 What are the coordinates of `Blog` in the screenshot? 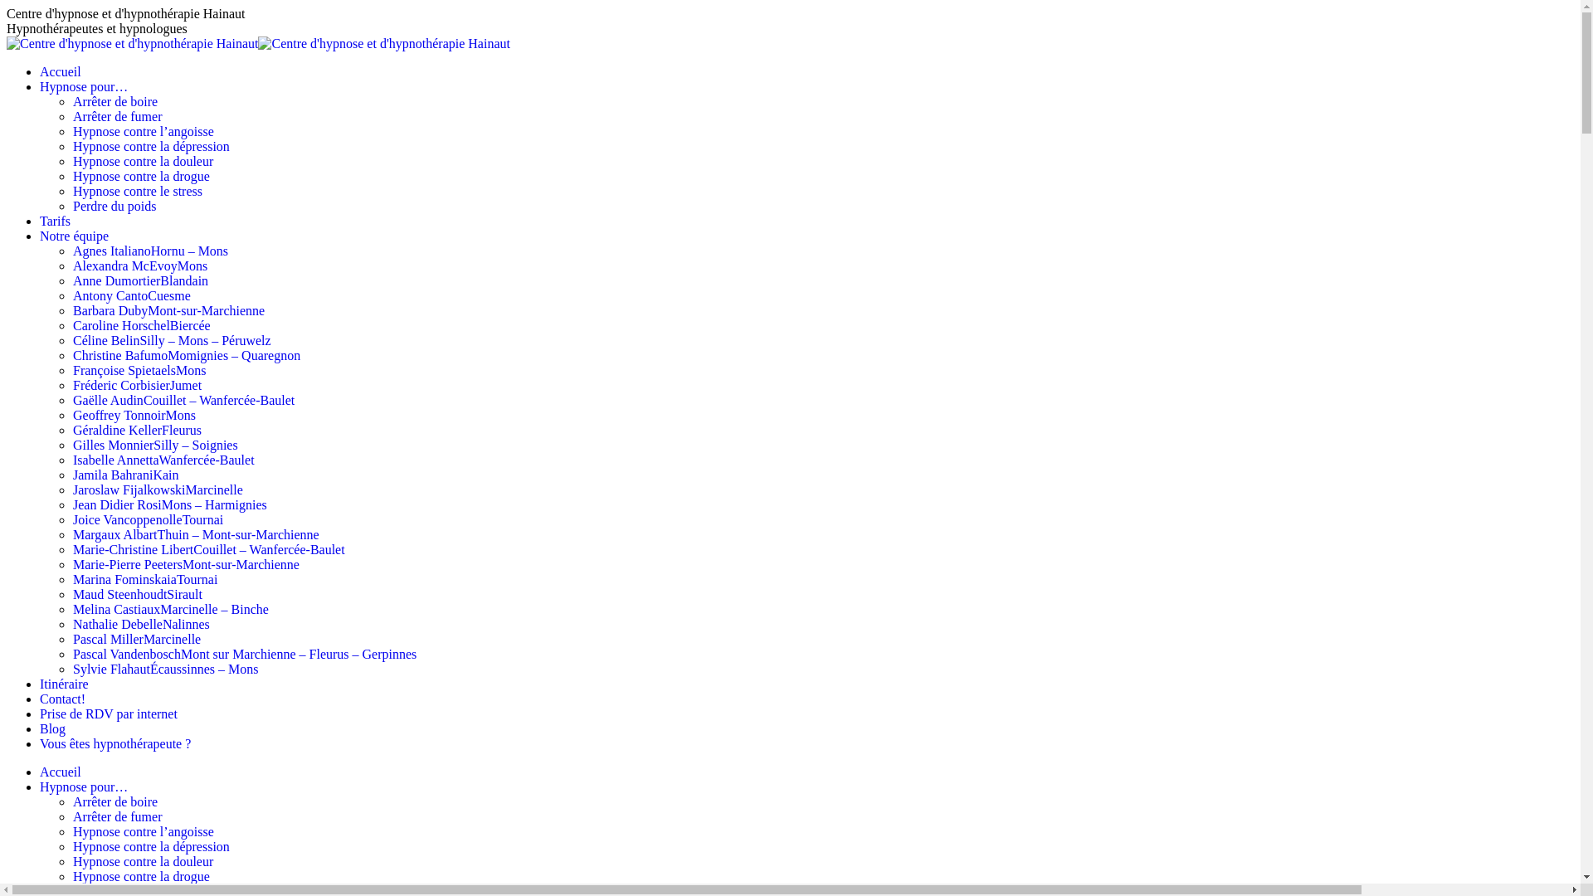 It's located at (53, 728).